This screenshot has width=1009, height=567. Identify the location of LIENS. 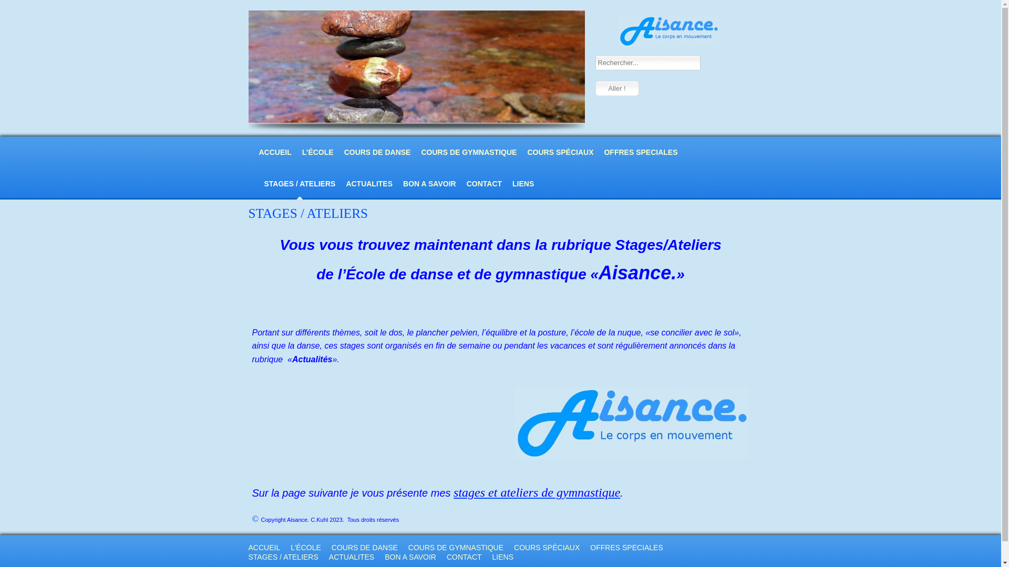
(523, 184).